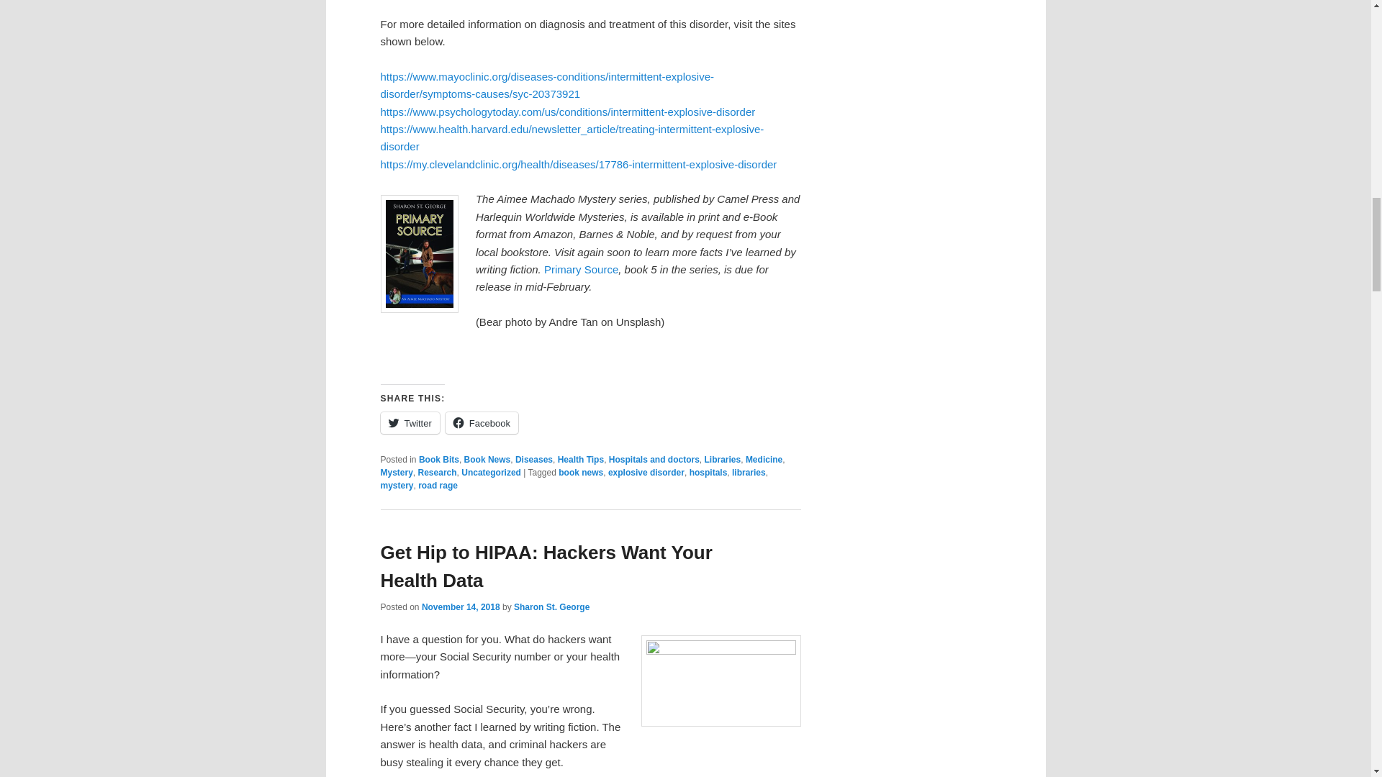  What do you see at coordinates (410, 423) in the screenshot?
I see `Click to share on Twitter` at bounding box center [410, 423].